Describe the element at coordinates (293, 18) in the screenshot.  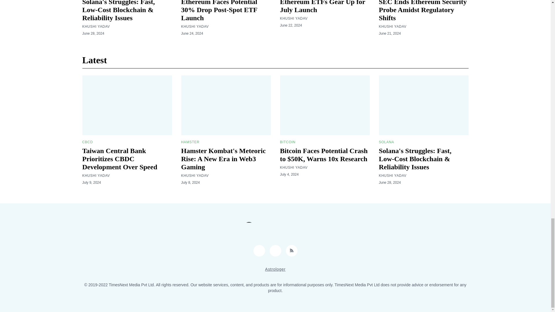
I see `KHUSHI YADAV` at that location.